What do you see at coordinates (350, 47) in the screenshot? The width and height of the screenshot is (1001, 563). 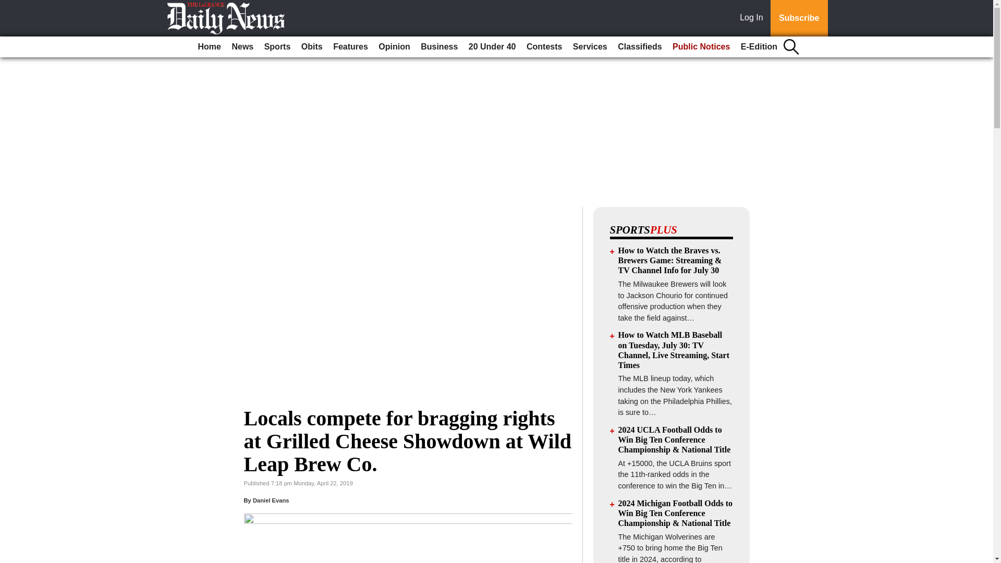 I see `Features` at bounding box center [350, 47].